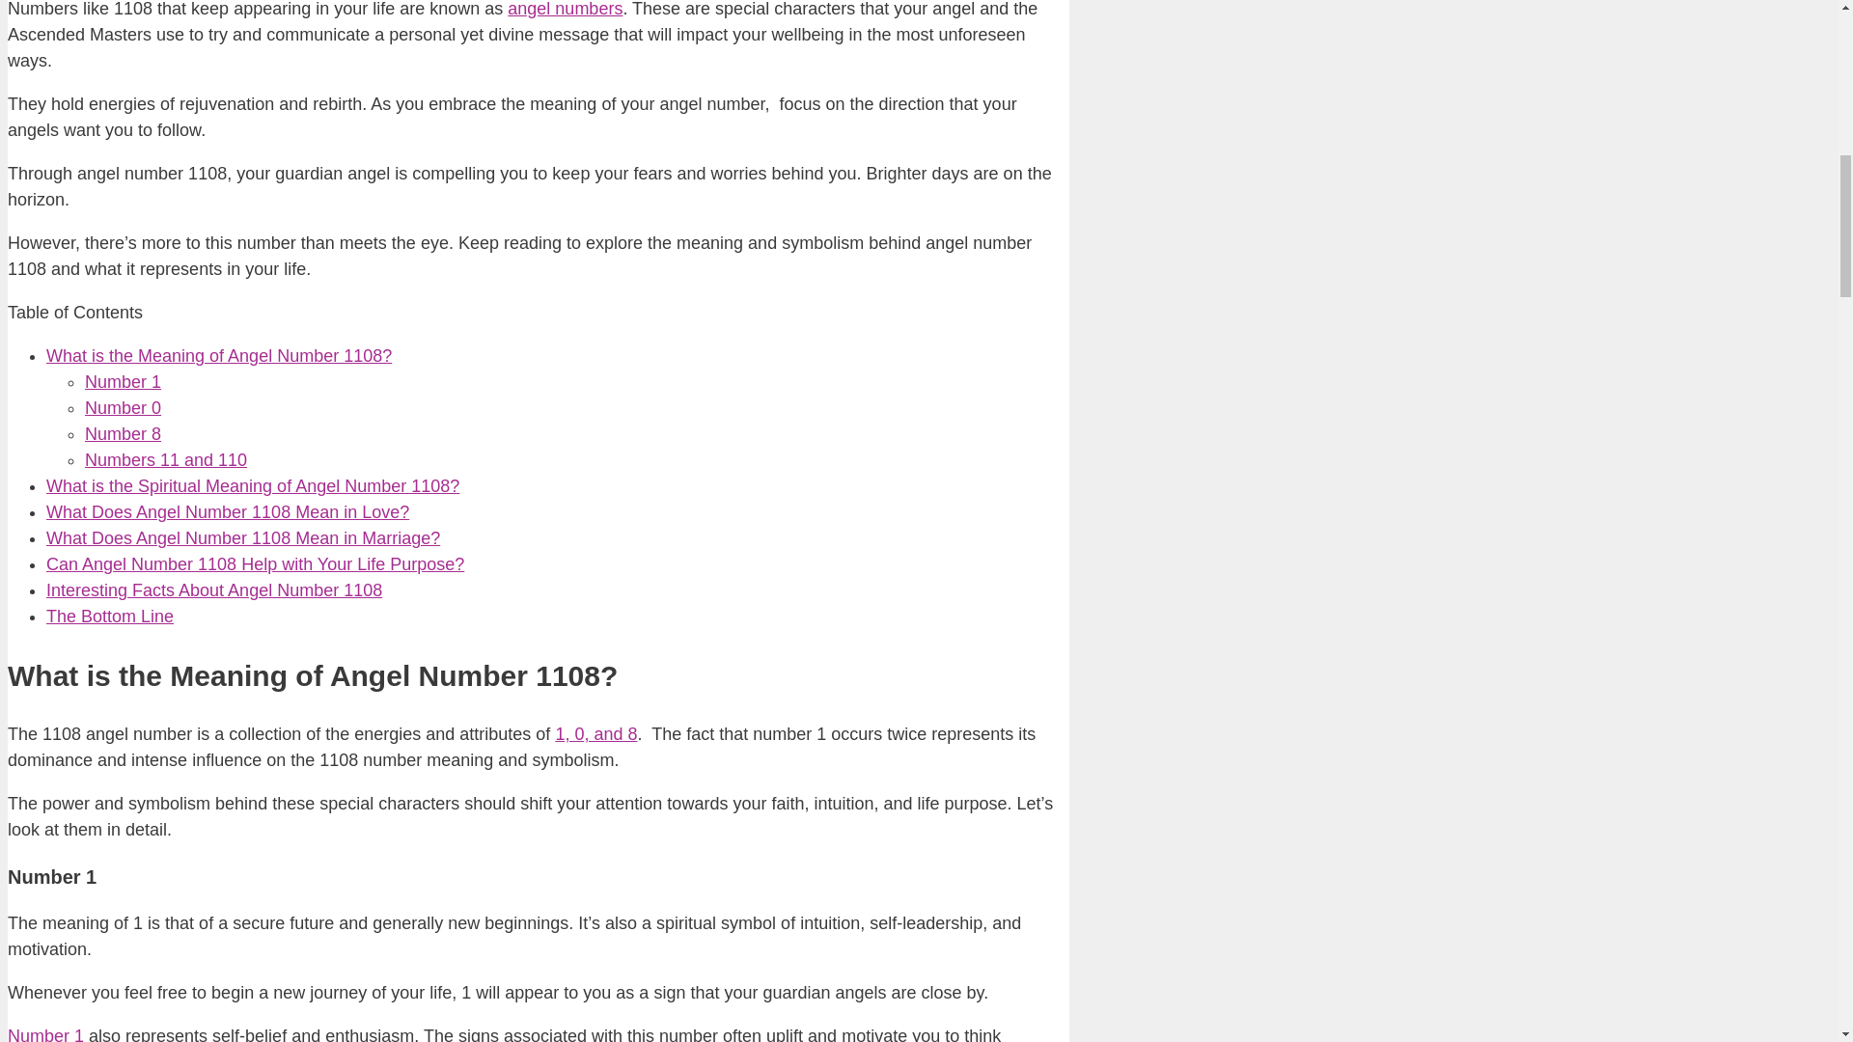 This screenshot has height=1042, width=1853. I want to click on Number 1, so click(44, 1034).